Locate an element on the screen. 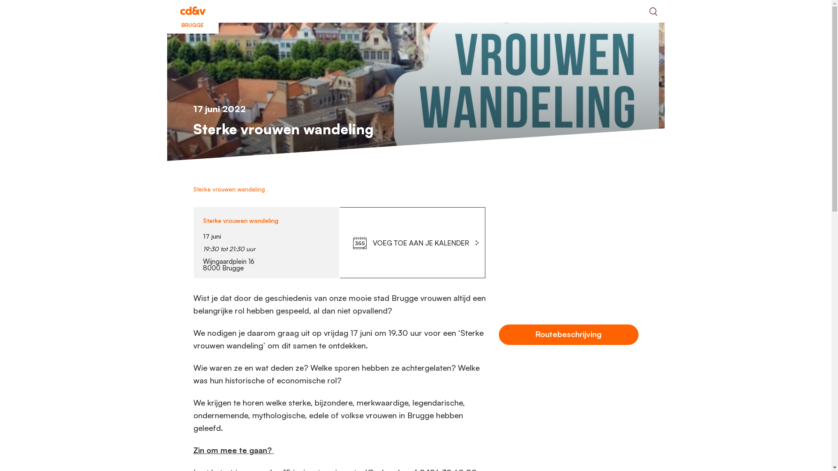 The height and width of the screenshot is (471, 838). Routebeschrijving is located at coordinates (568, 335).